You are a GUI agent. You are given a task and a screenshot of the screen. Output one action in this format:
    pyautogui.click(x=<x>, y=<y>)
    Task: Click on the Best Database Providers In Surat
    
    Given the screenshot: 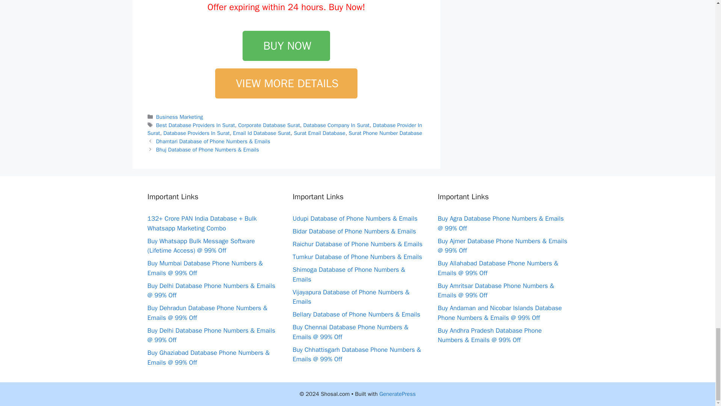 What is the action you would take?
    pyautogui.click(x=195, y=125)
    